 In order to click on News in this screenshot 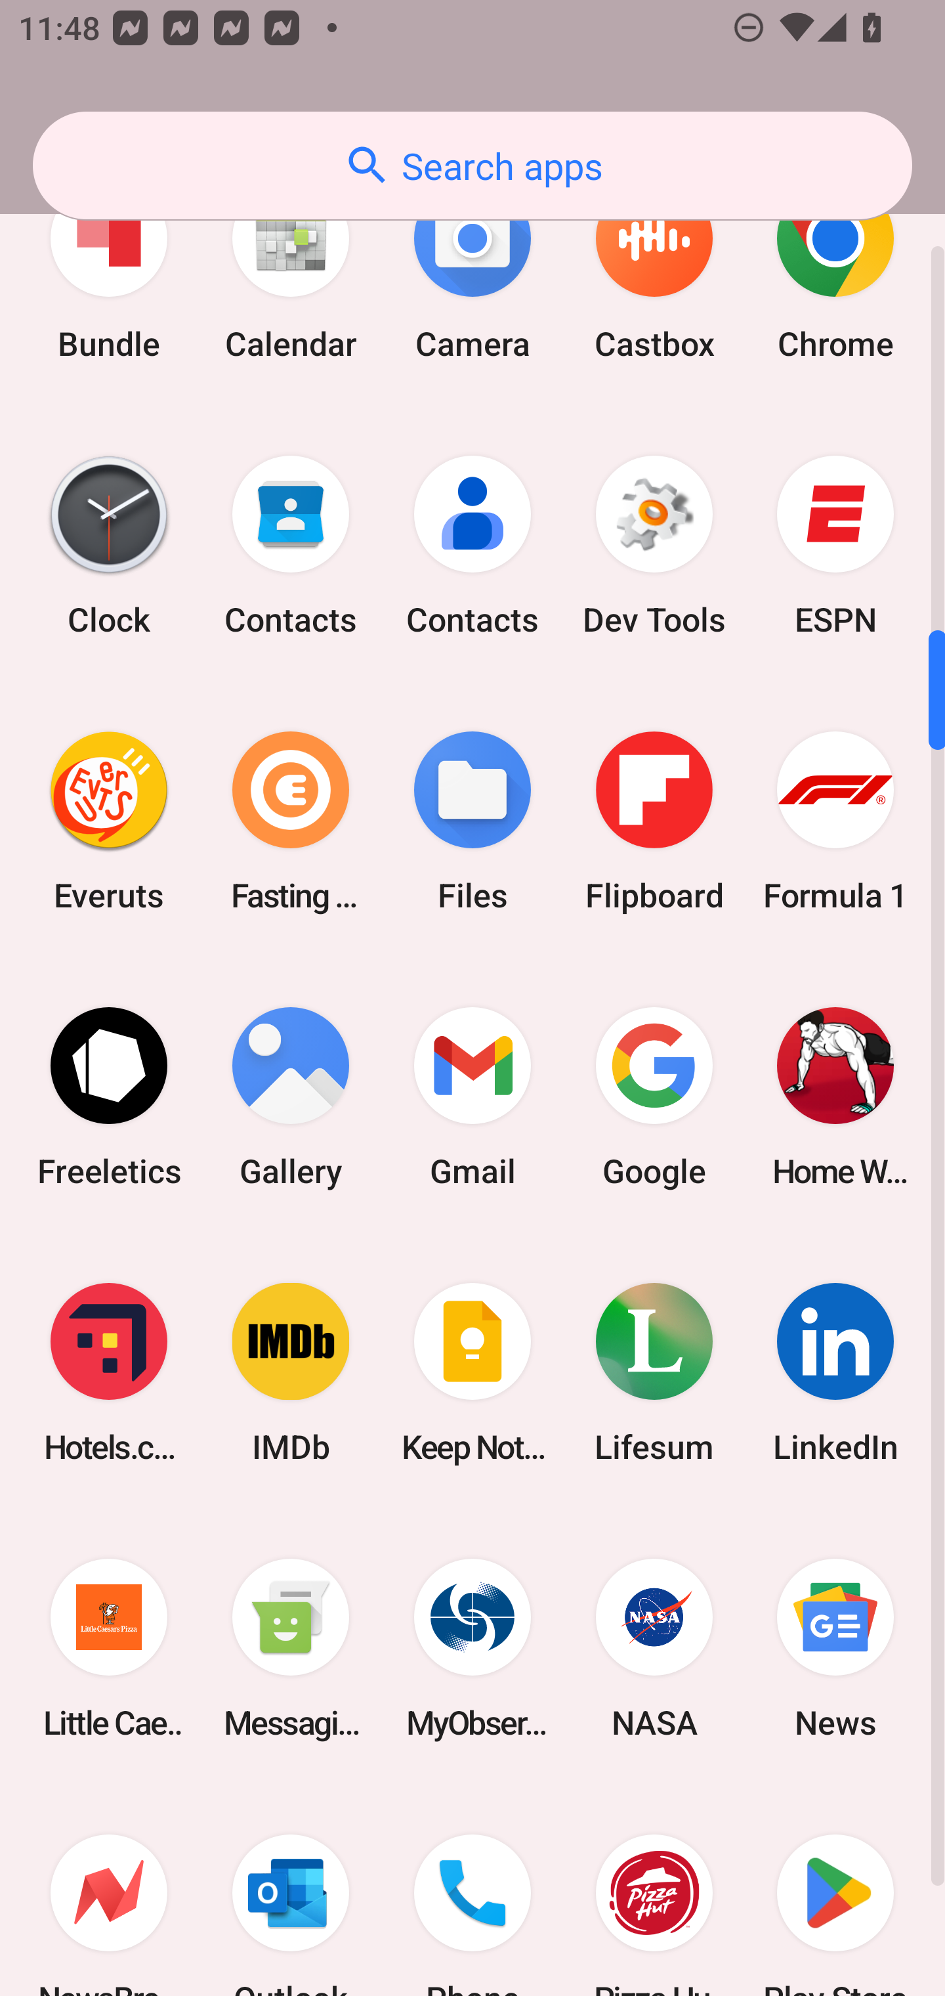, I will do `click(835, 1648)`.